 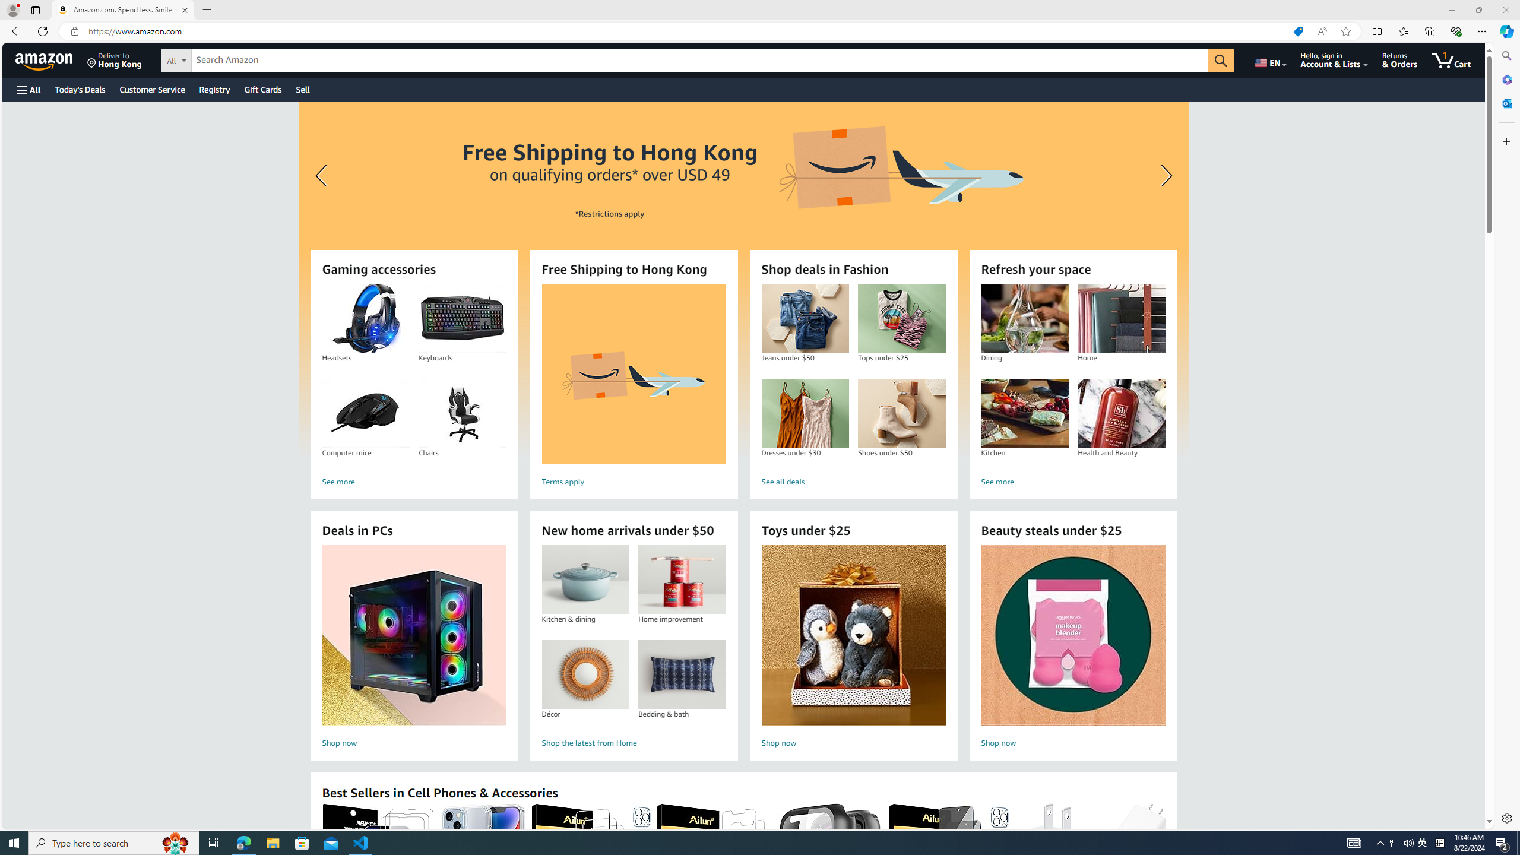 I want to click on Views and More Actions..., so click(x=1475, y=563).